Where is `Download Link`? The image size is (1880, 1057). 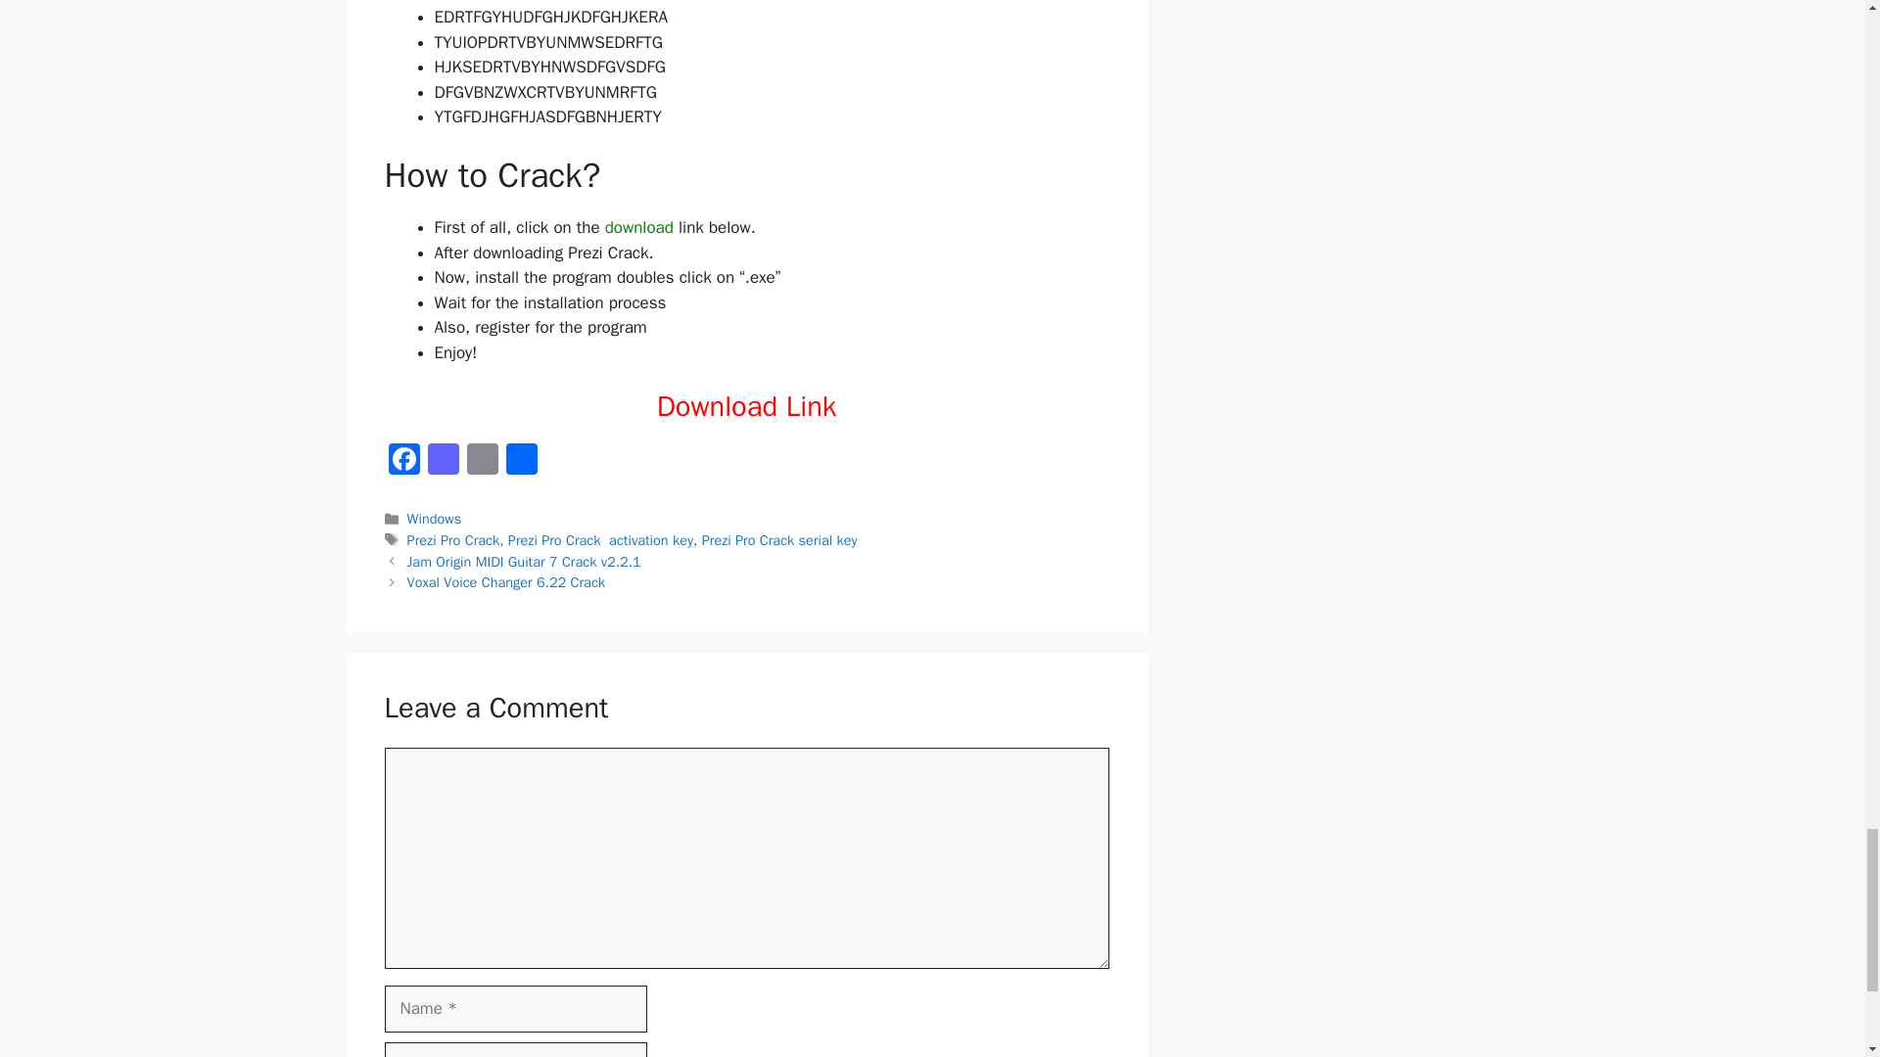 Download Link is located at coordinates (746, 407).